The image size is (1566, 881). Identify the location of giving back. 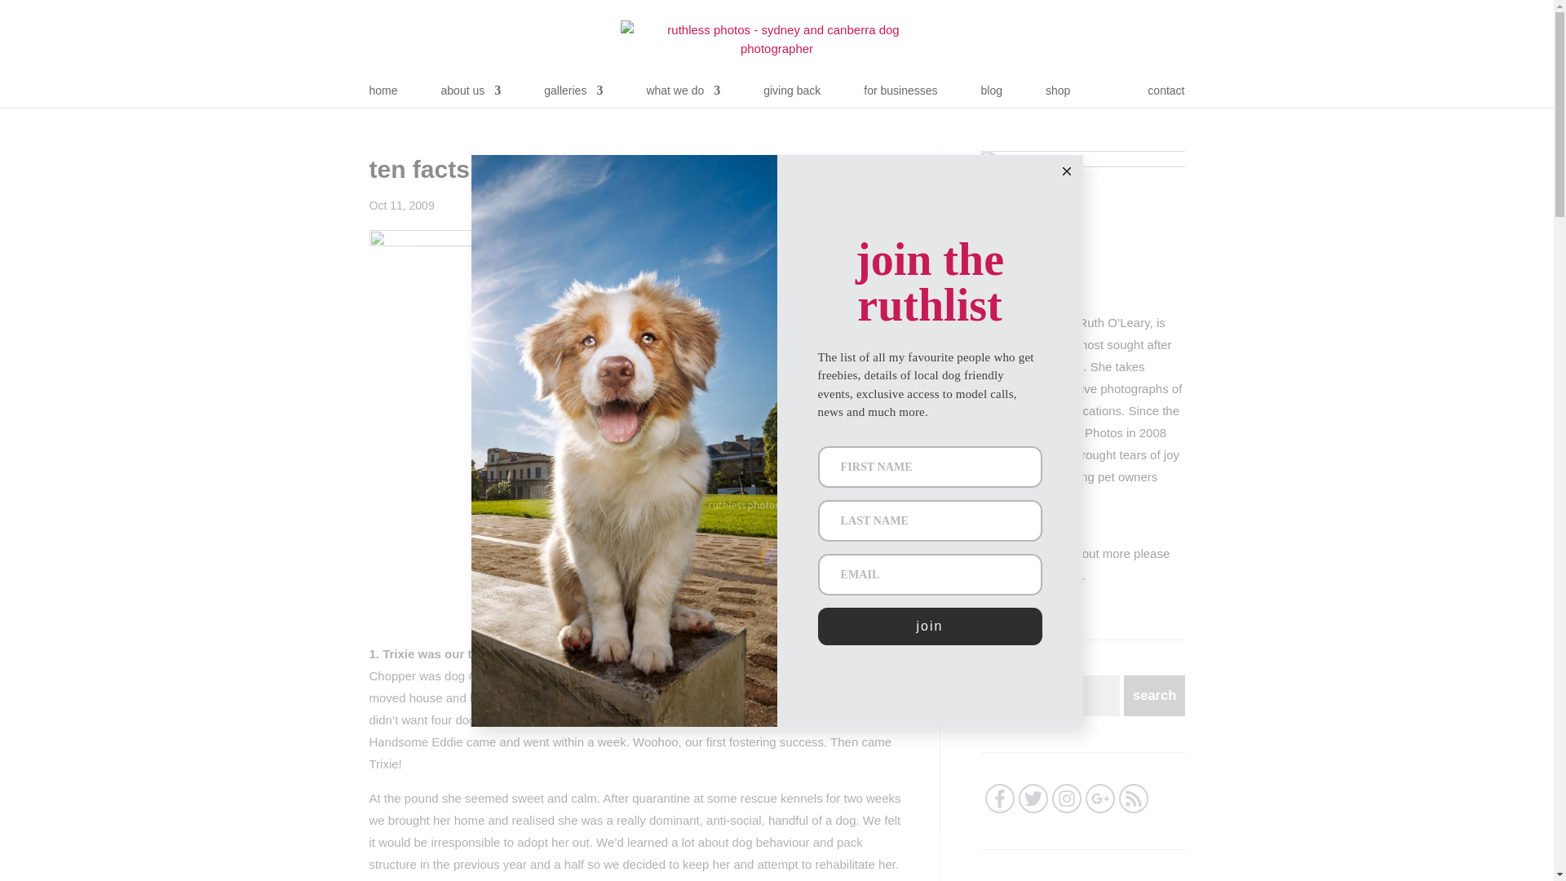
(792, 95).